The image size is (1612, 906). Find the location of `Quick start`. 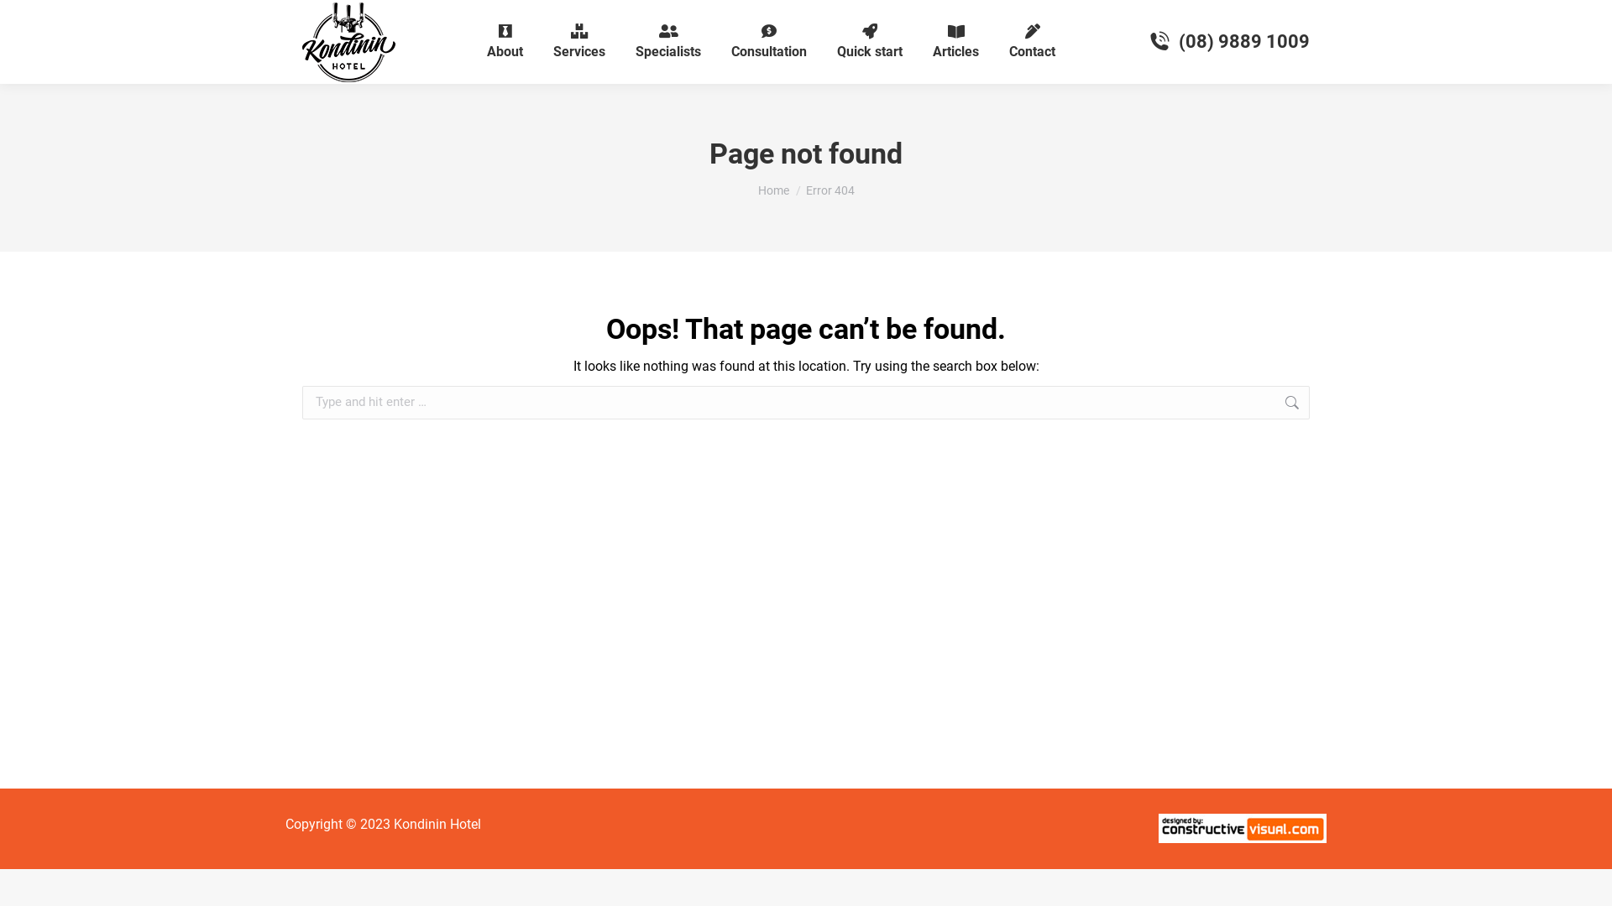

Quick start is located at coordinates (870, 42).